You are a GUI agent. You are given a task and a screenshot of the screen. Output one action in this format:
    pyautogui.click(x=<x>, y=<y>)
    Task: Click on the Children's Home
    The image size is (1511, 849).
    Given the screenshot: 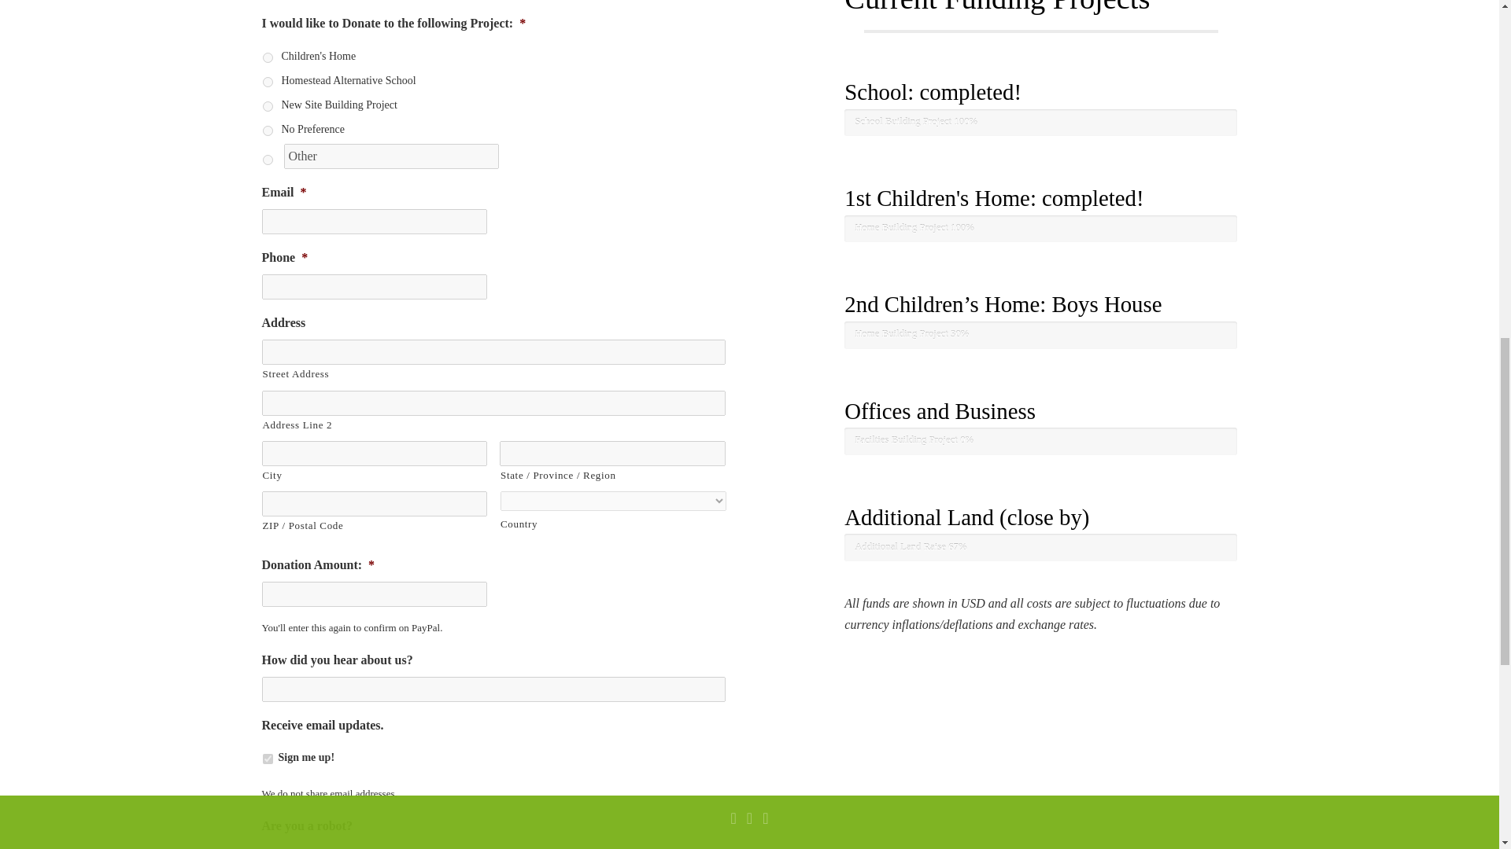 What is the action you would take?
    pyautogui.click(x=268, y=57)
    